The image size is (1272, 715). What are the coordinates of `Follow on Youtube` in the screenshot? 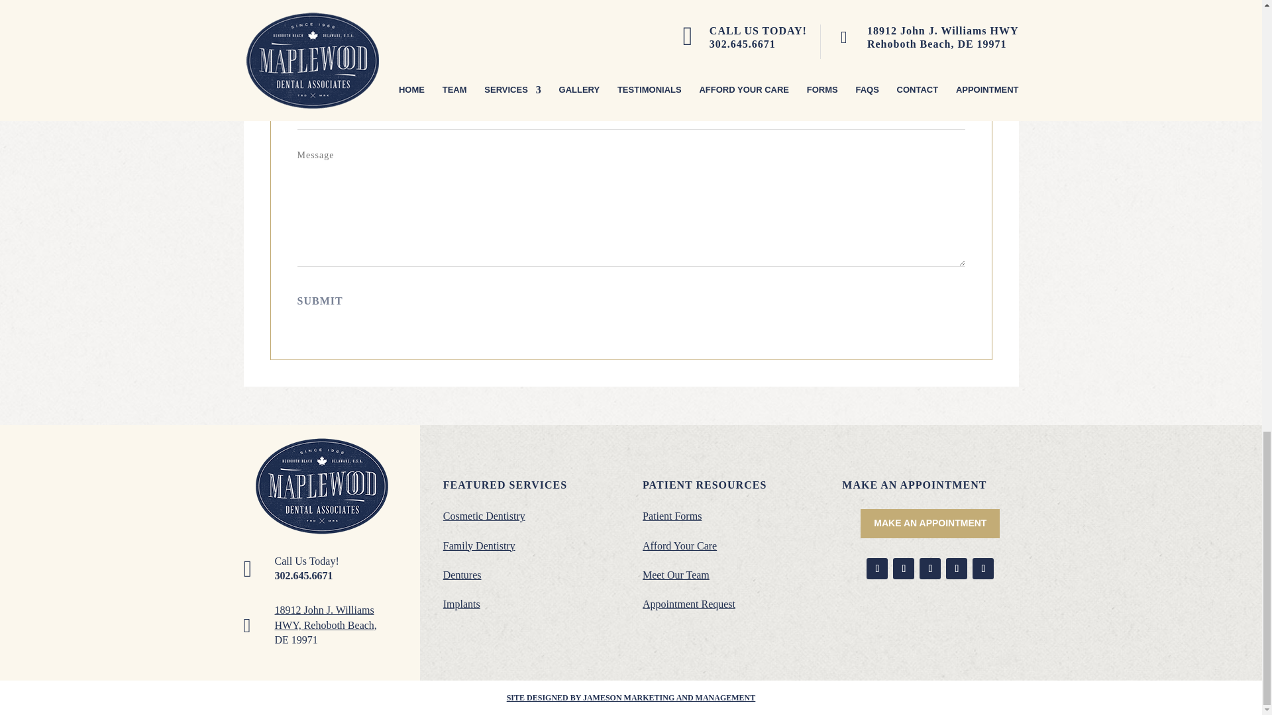 It's located at (904, 568).